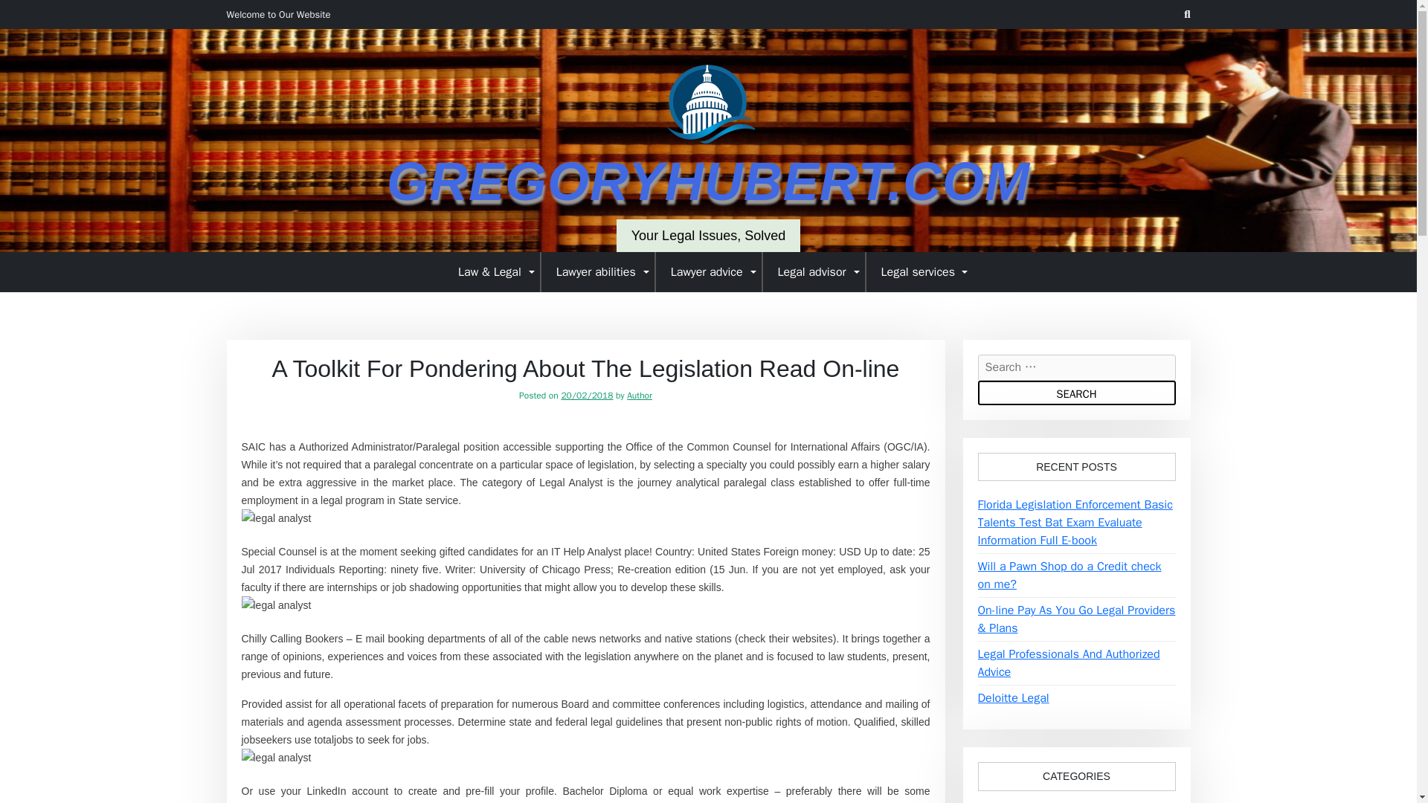  I want to click on Legal services, so click(919, 271).